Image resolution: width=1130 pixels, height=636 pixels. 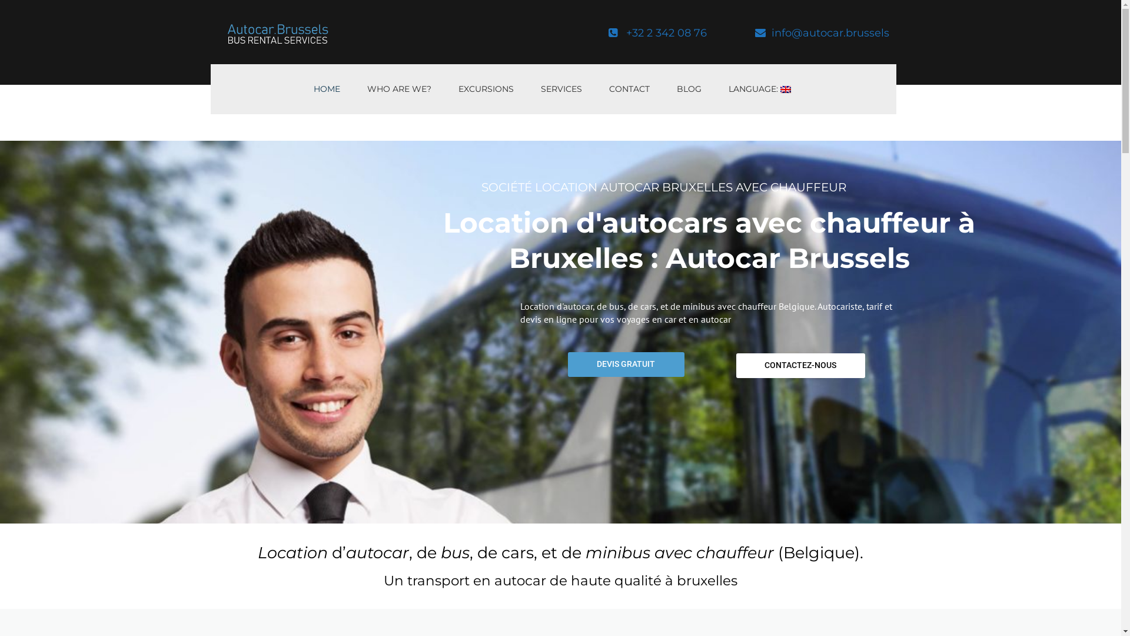 What do you see at coordinates (759, 90) in the screenshot?
I see `LANGUAGE: ` at bounding box center [759, 90].